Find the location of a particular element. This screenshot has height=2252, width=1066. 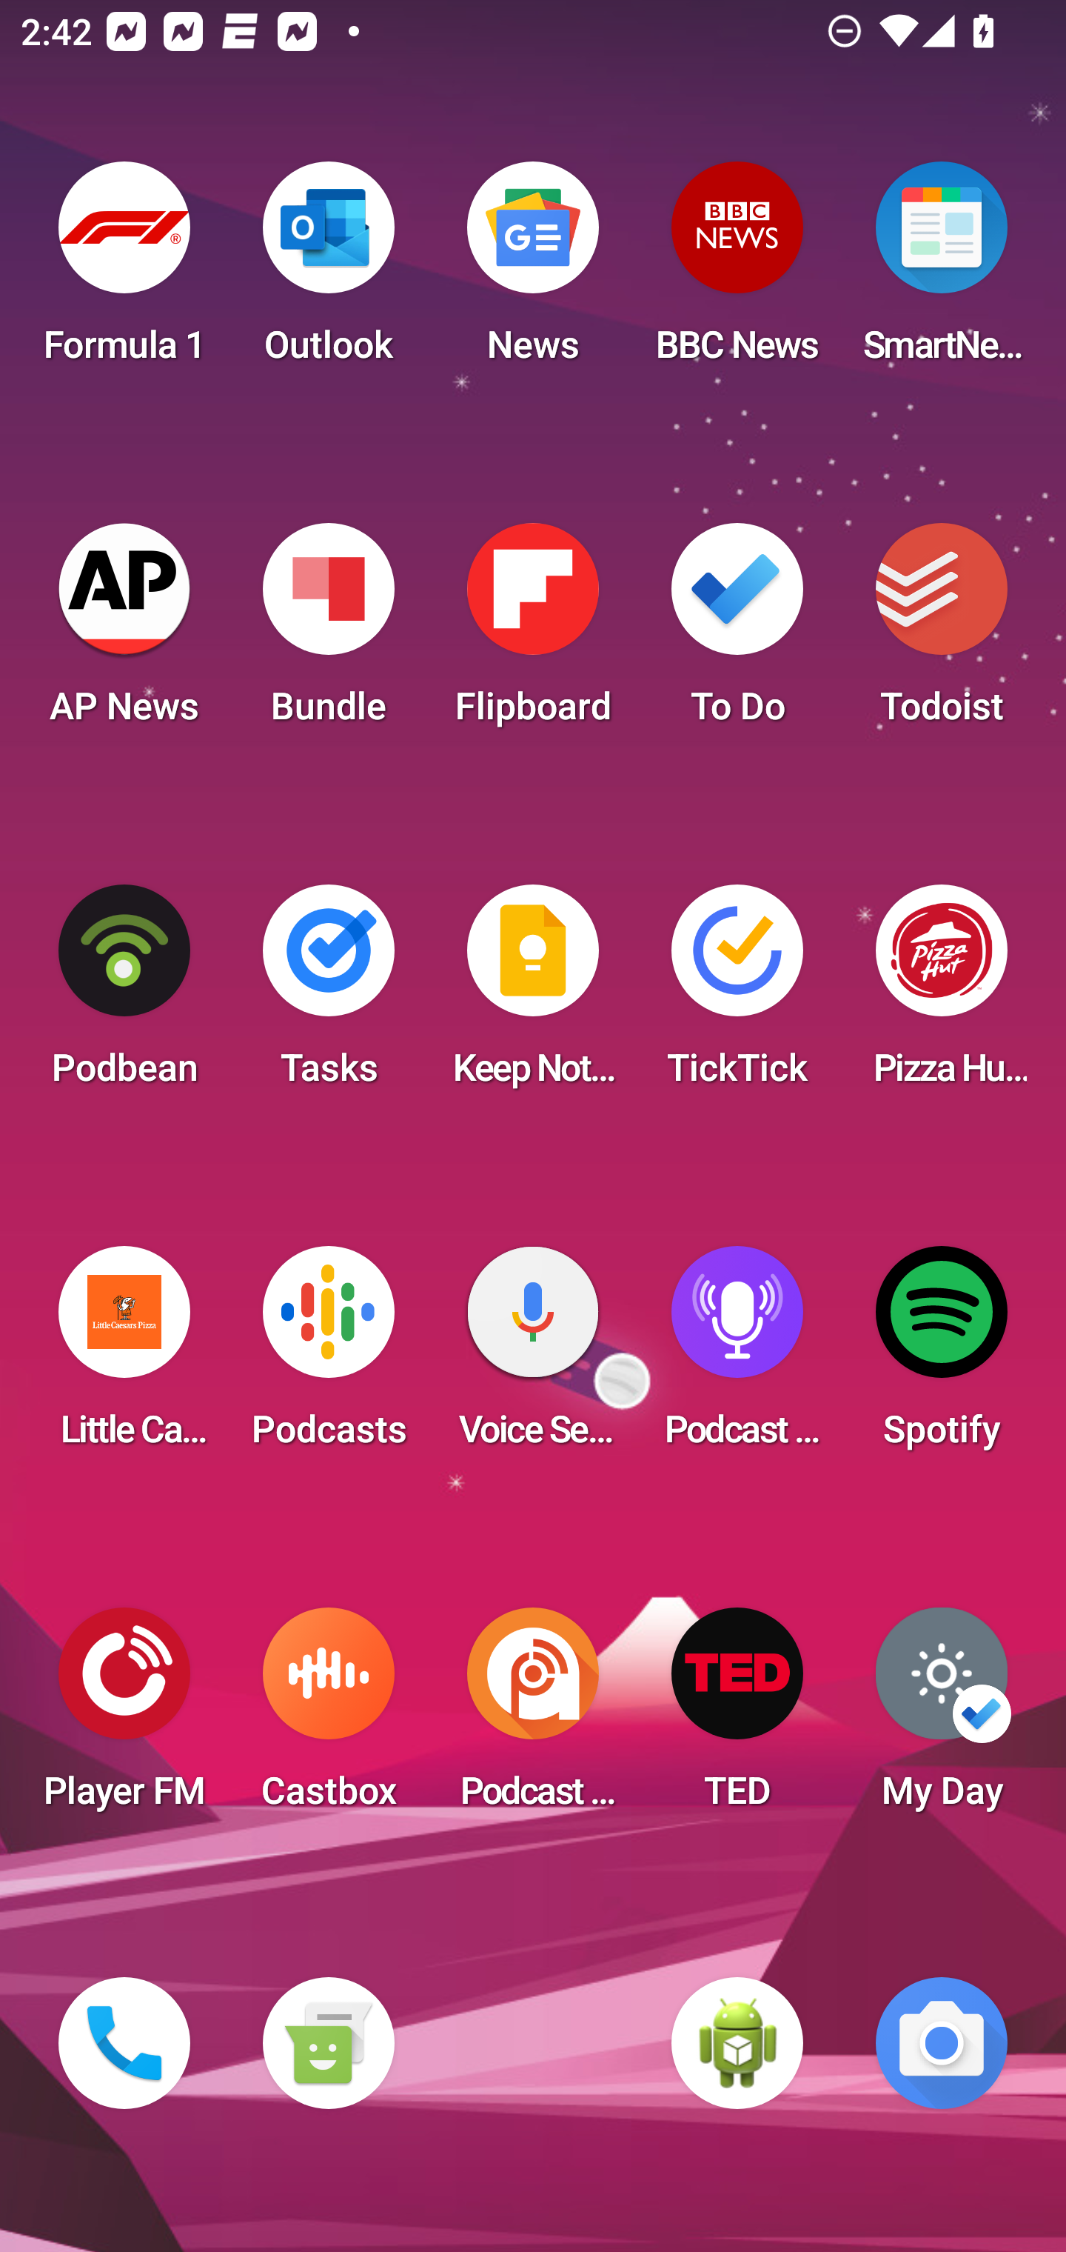

TED is located at coordinates (737, 1717).